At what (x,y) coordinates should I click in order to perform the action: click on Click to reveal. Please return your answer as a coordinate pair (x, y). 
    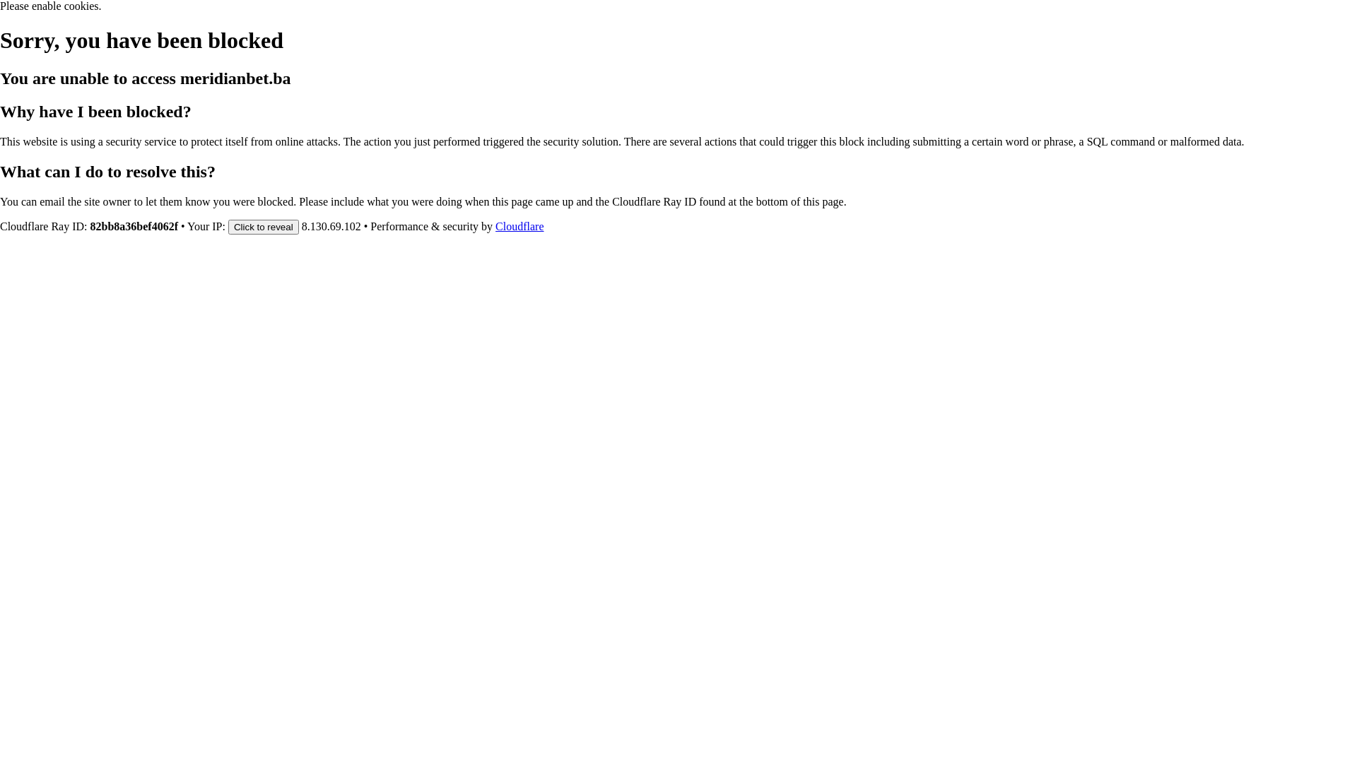
    Looking at the image, I should click on (264, 226).